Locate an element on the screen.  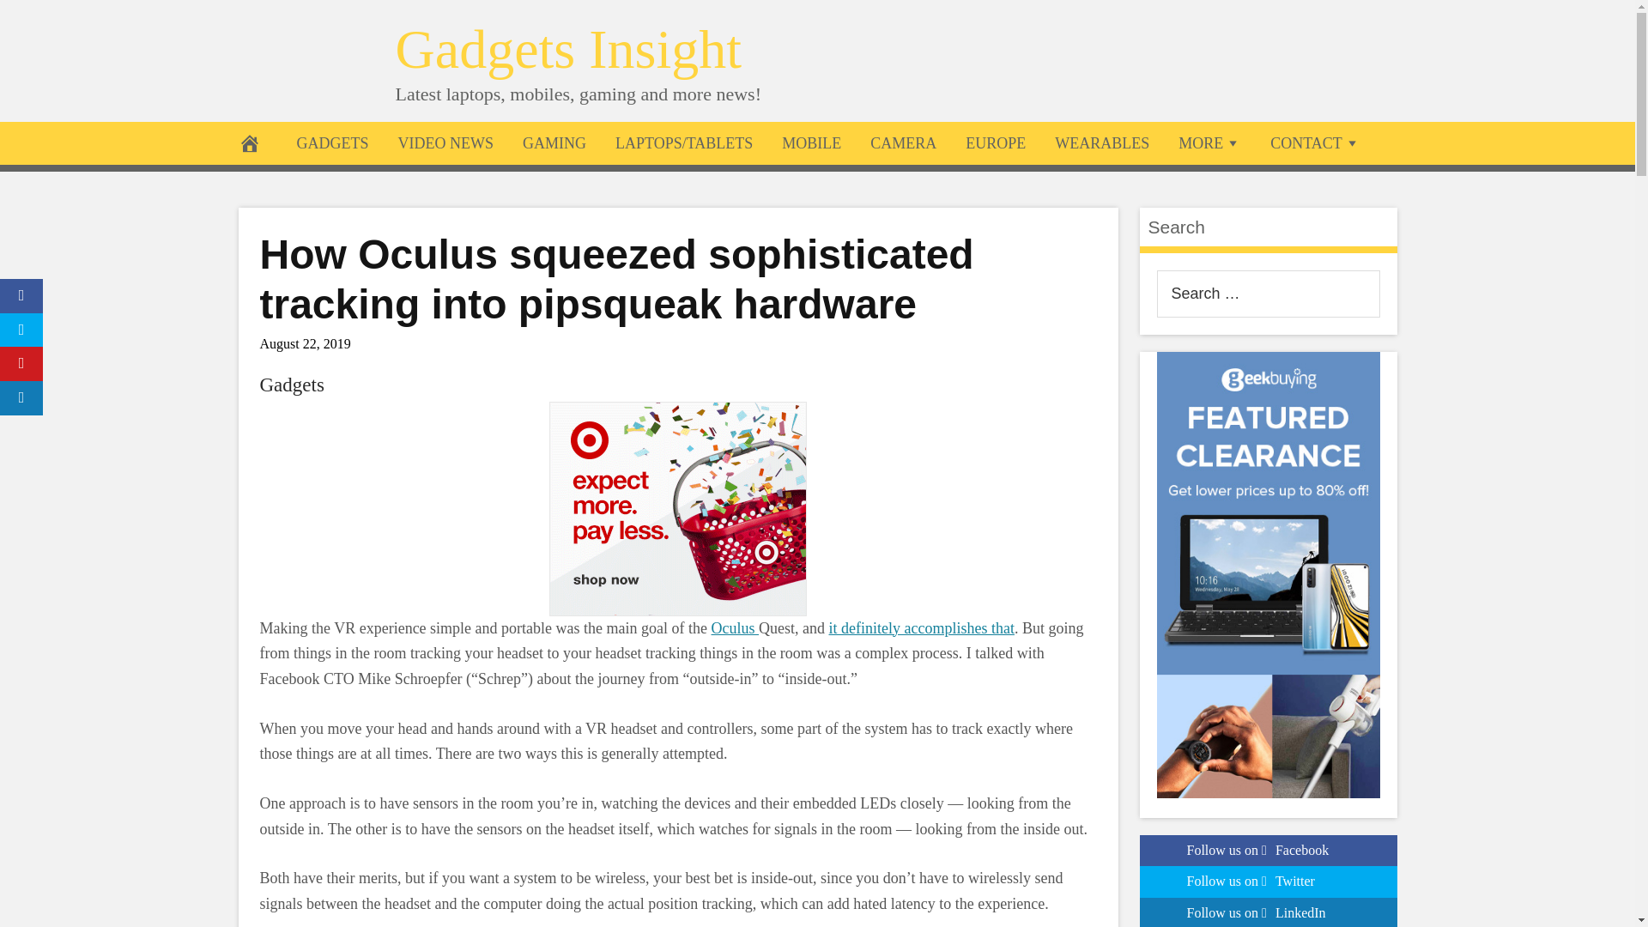
GAMING is located at coordinates (554, 142).